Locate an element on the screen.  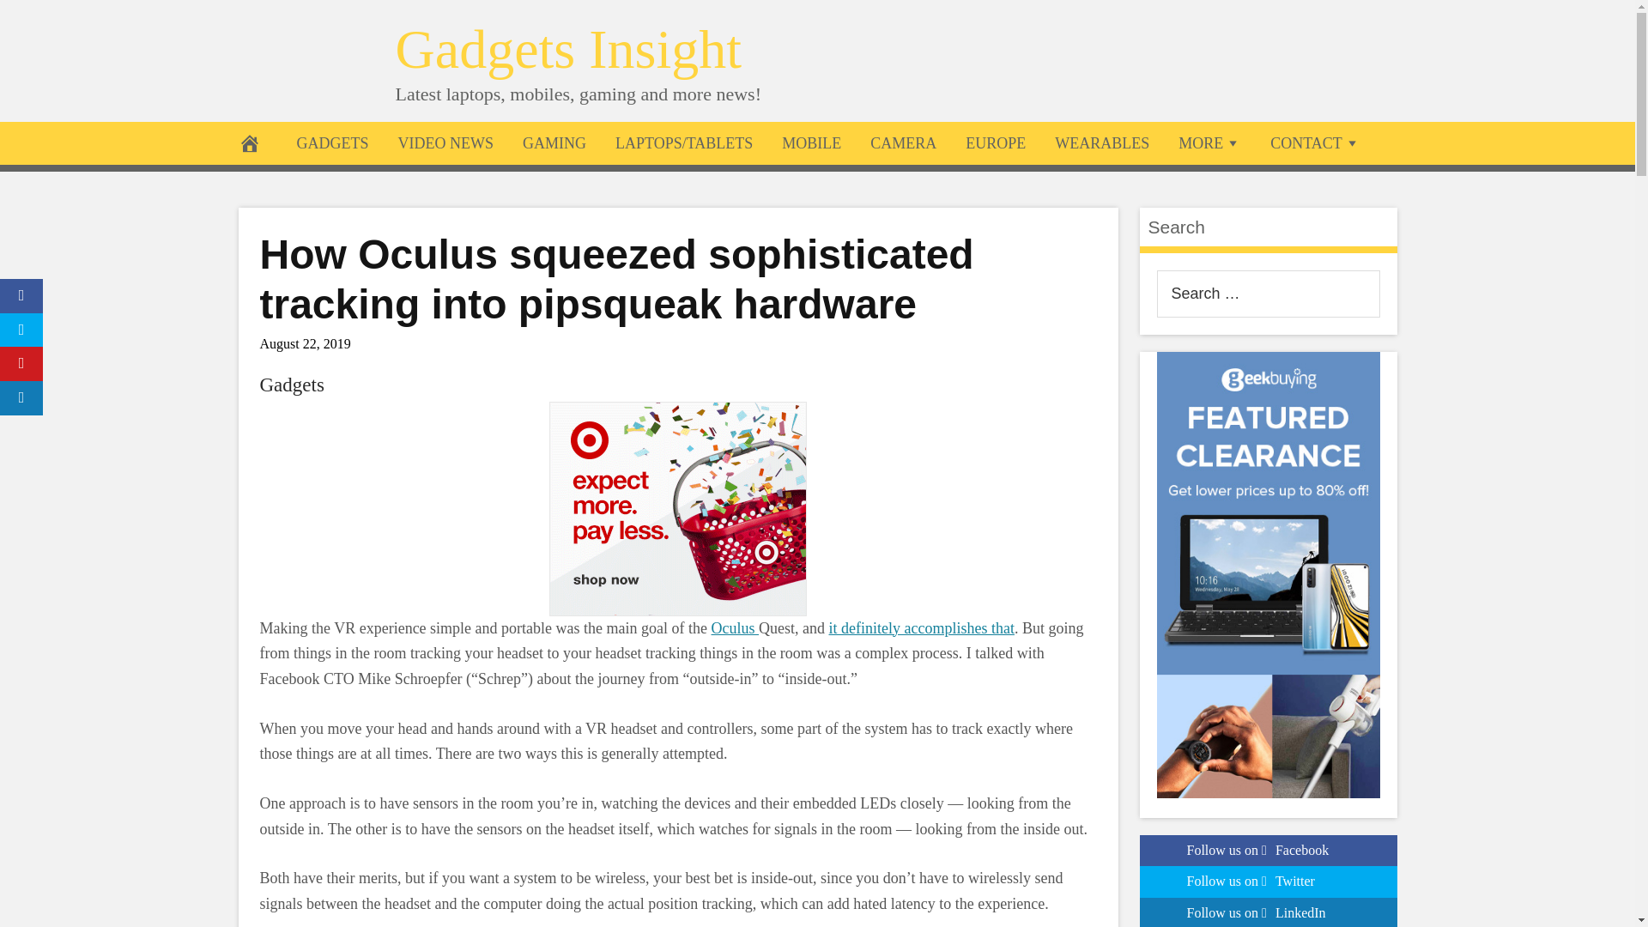
GAMING is located at coordinates (554, 142).